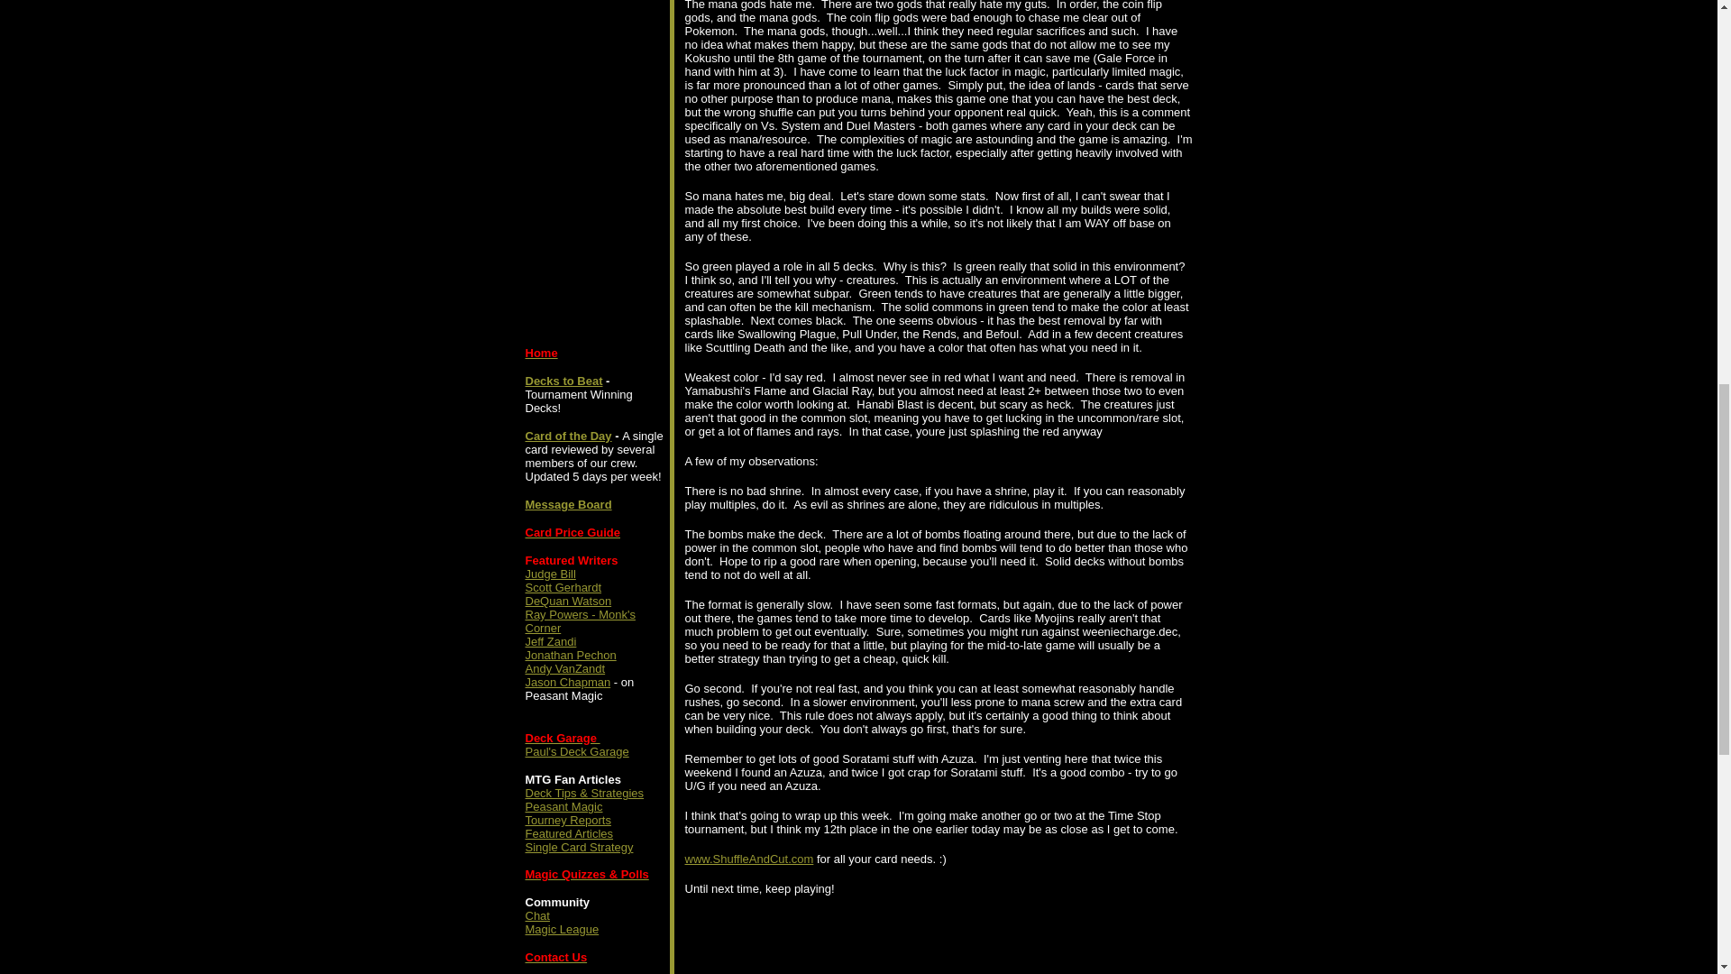 This screenshot has height=974, width=1731. What do you see at coordinates (567, 504) in the screenshot?
I see `Message Board` at bounding box center [567, 504].